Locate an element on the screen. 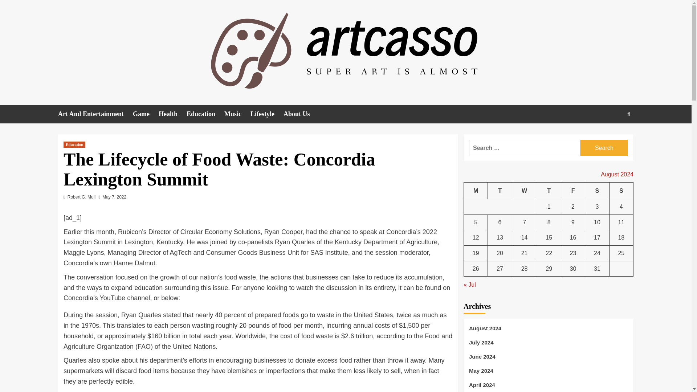 This screenshot has height=392, width=697. Friday is located at coordinates (573, 191).